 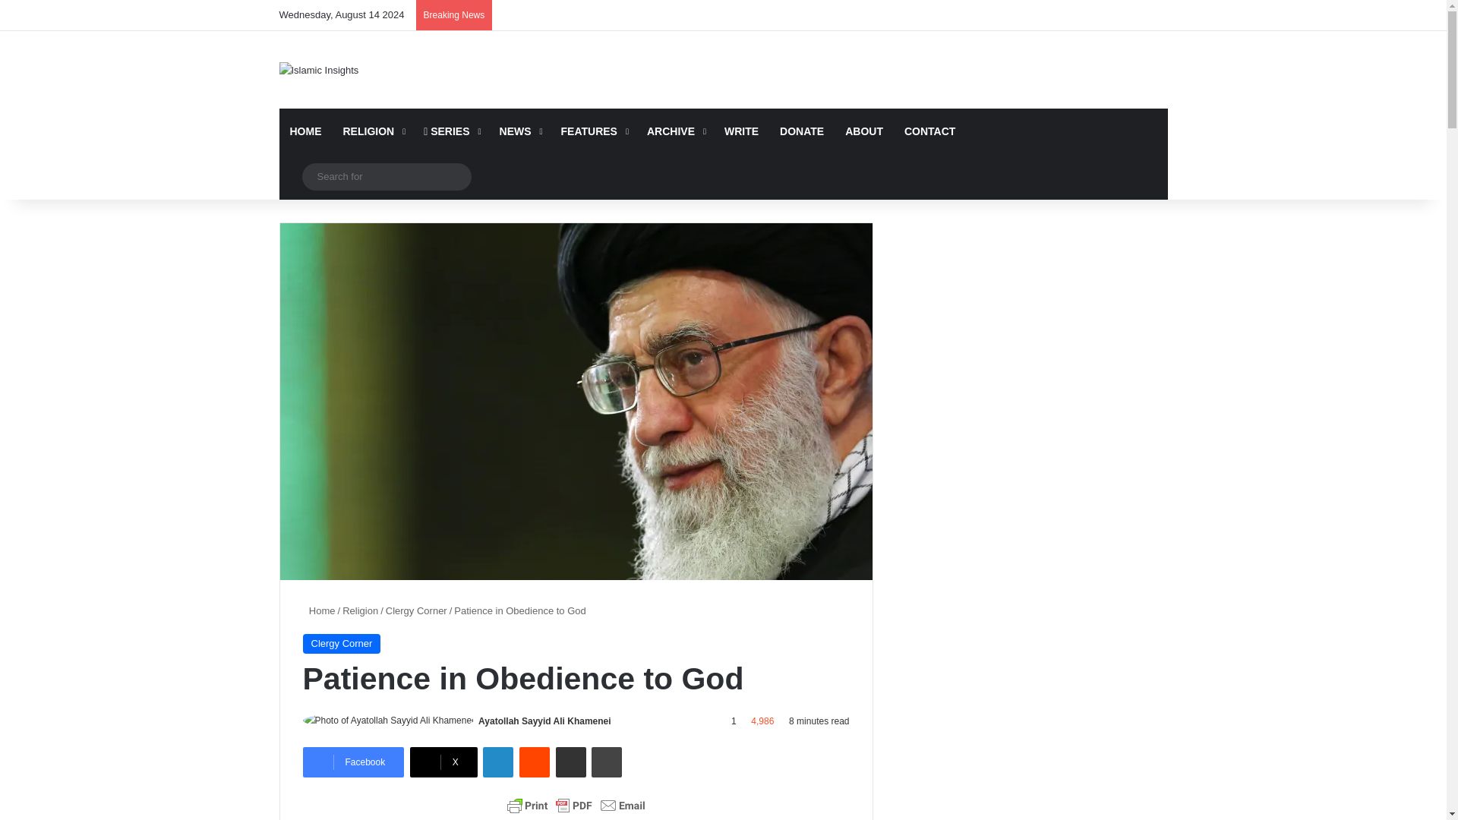 I want to click on Ayatollah Sayyid Ali Khamenei, so click(x=544, y=721).